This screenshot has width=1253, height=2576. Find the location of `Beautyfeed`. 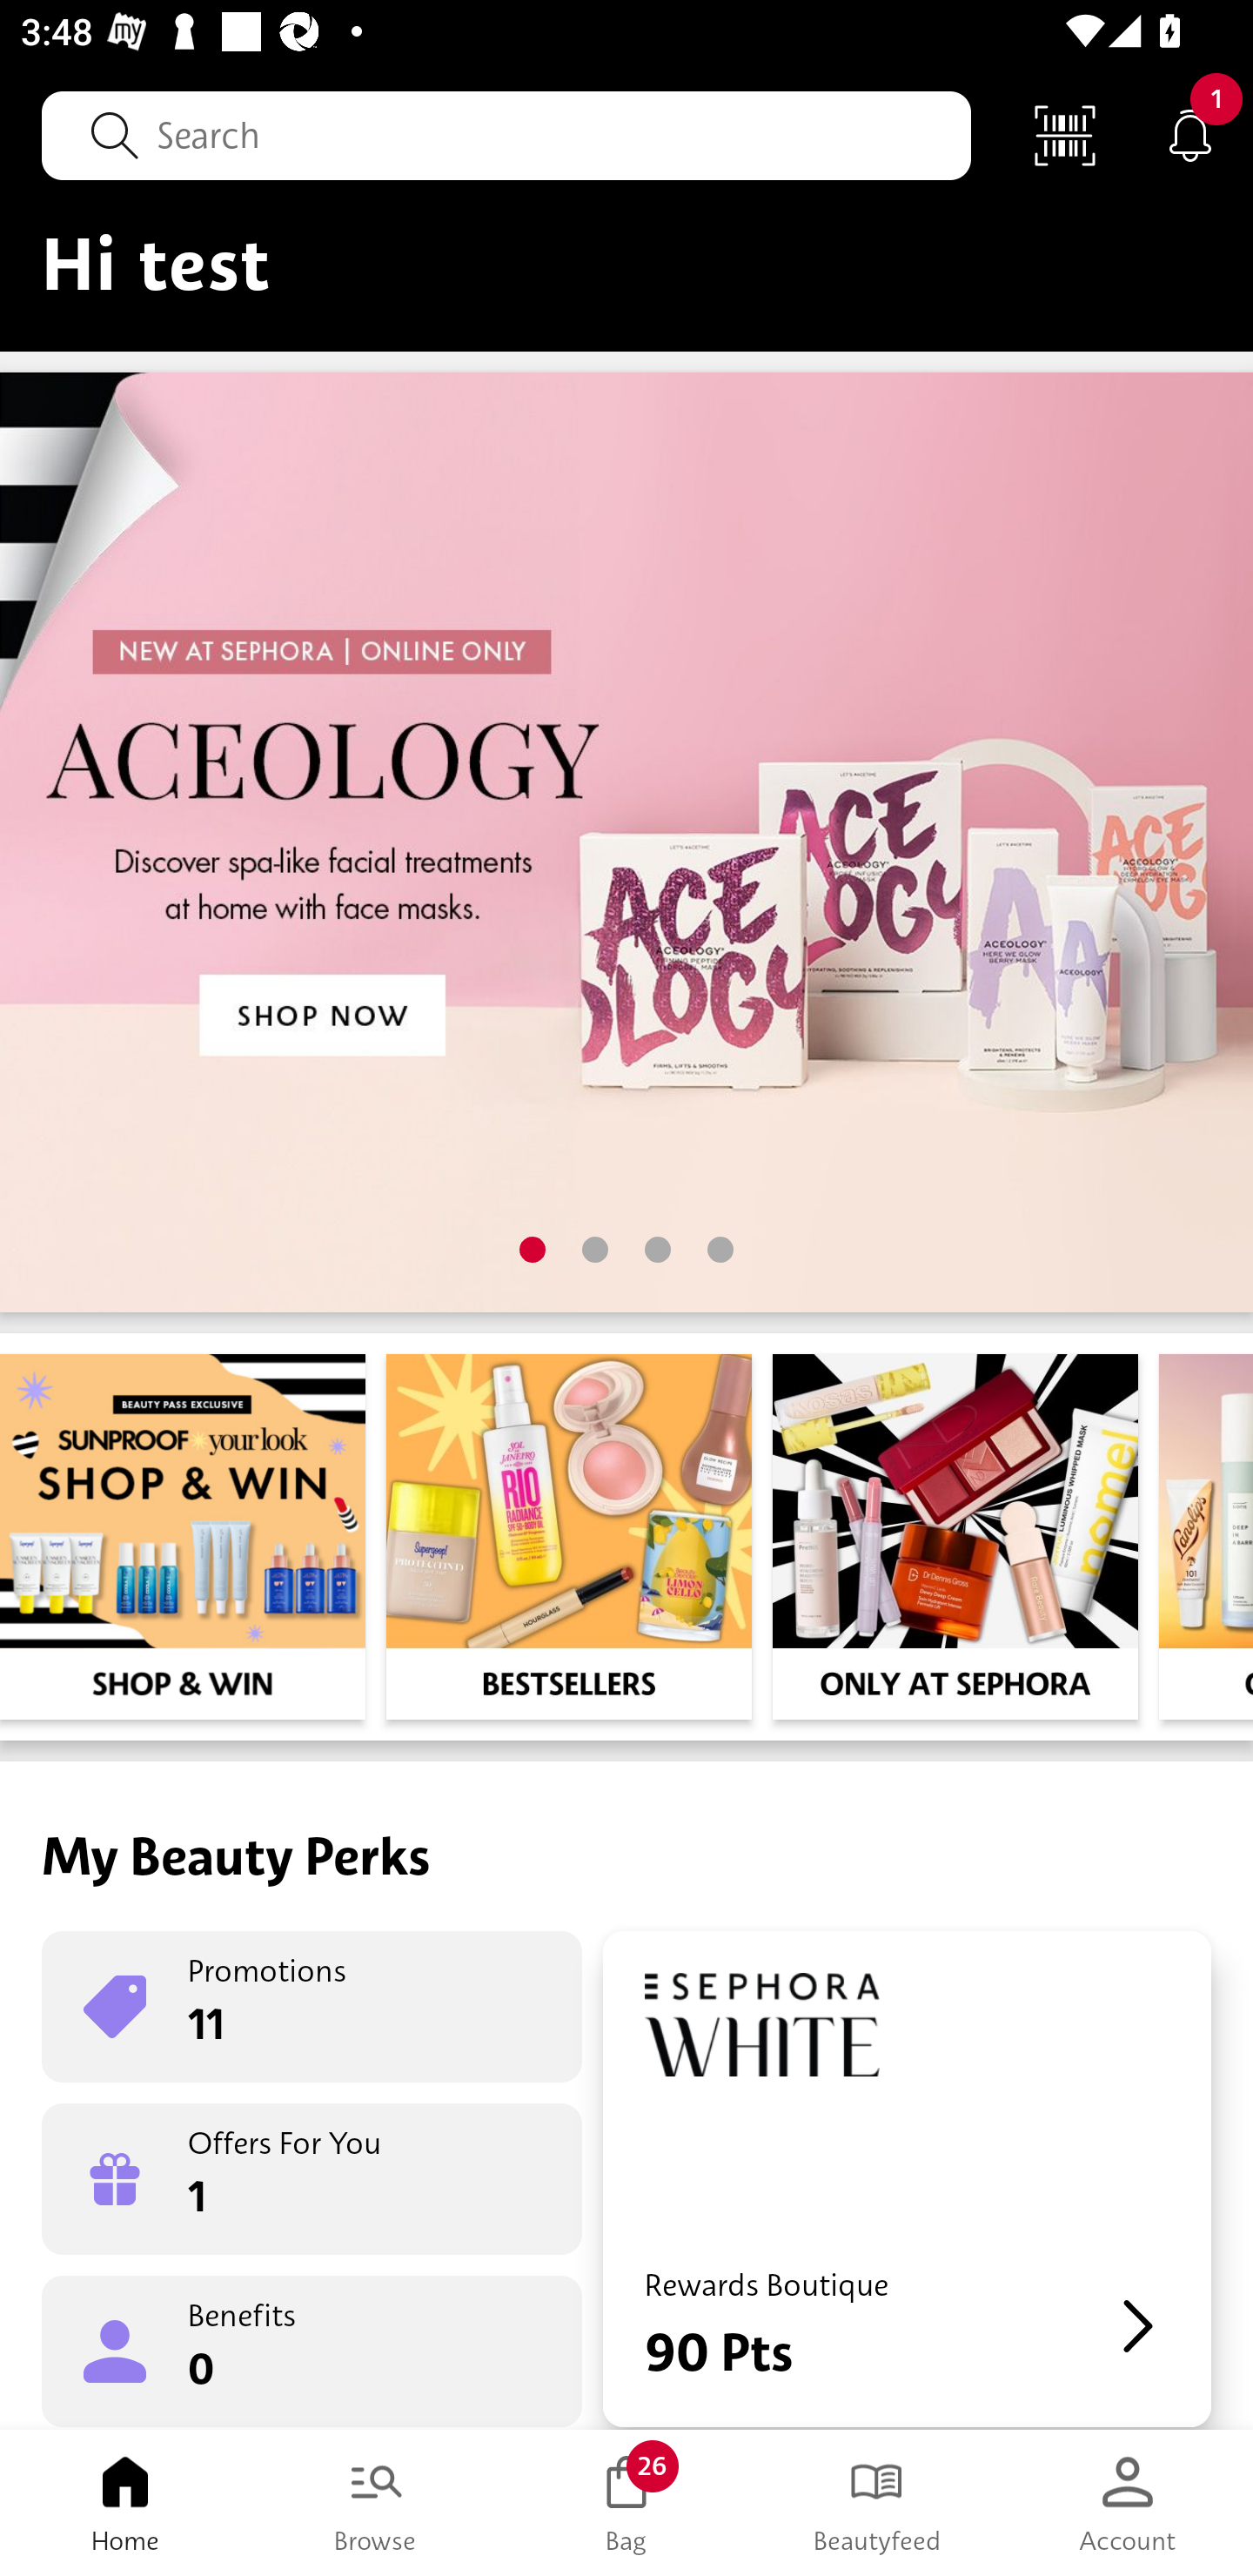

Beautyfeed is located at coordinates (877, 2503).